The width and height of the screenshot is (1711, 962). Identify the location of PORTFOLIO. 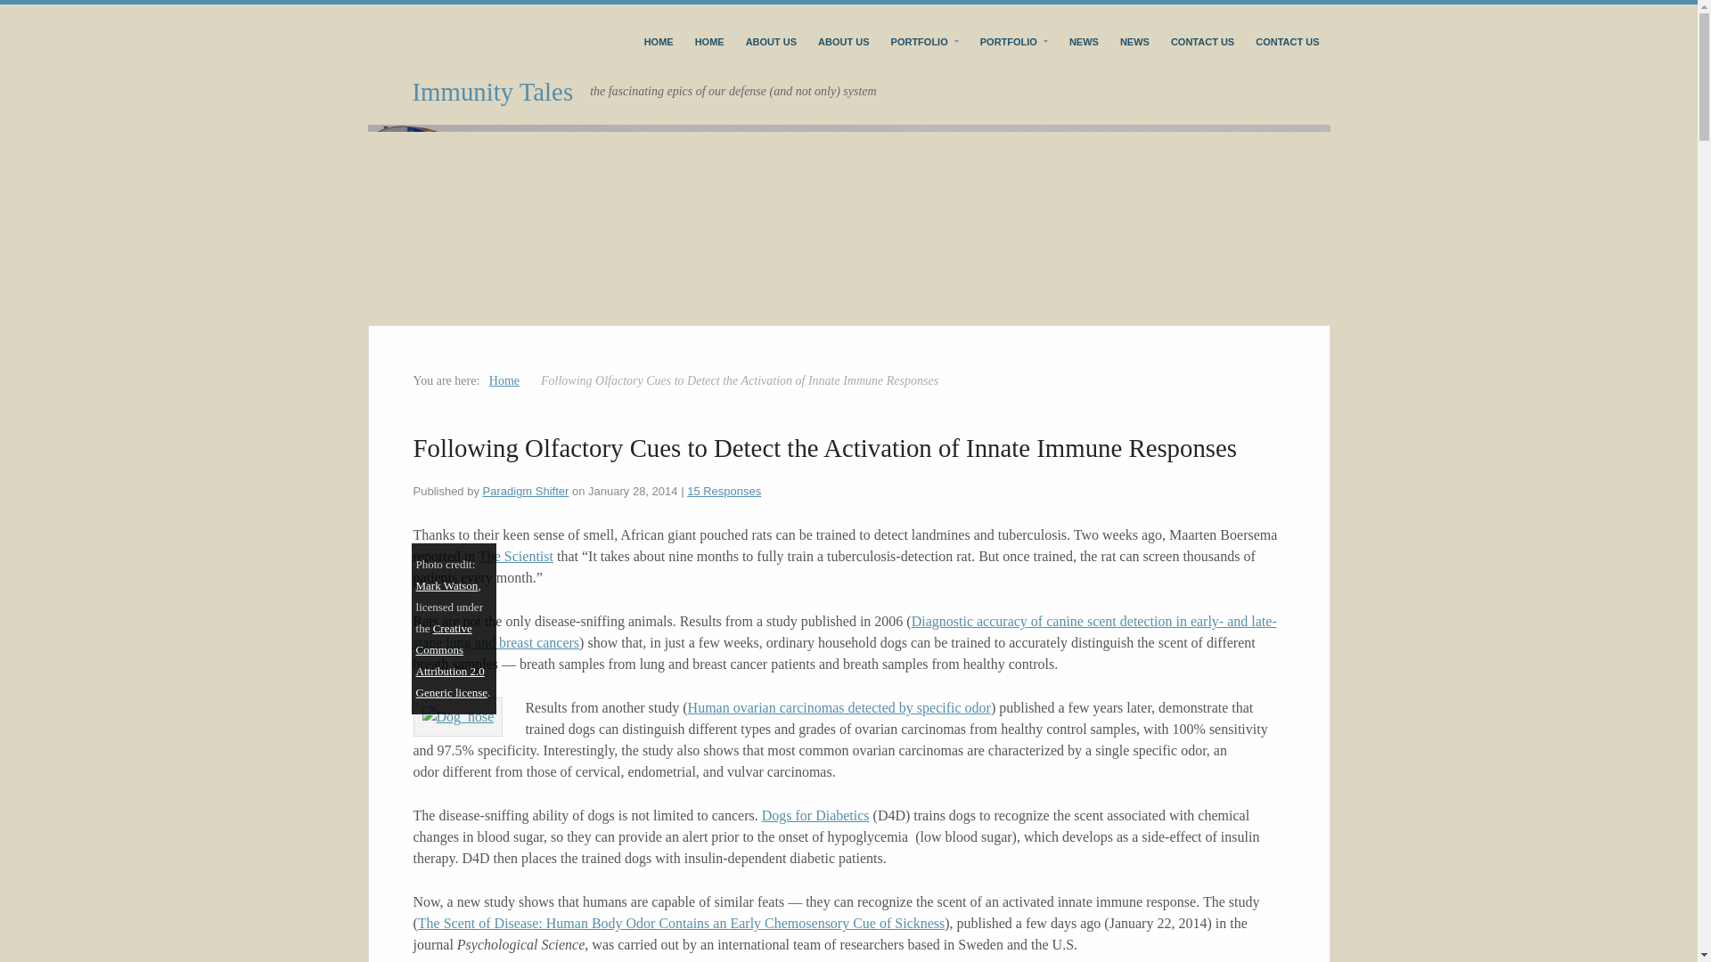
(1014, 41).